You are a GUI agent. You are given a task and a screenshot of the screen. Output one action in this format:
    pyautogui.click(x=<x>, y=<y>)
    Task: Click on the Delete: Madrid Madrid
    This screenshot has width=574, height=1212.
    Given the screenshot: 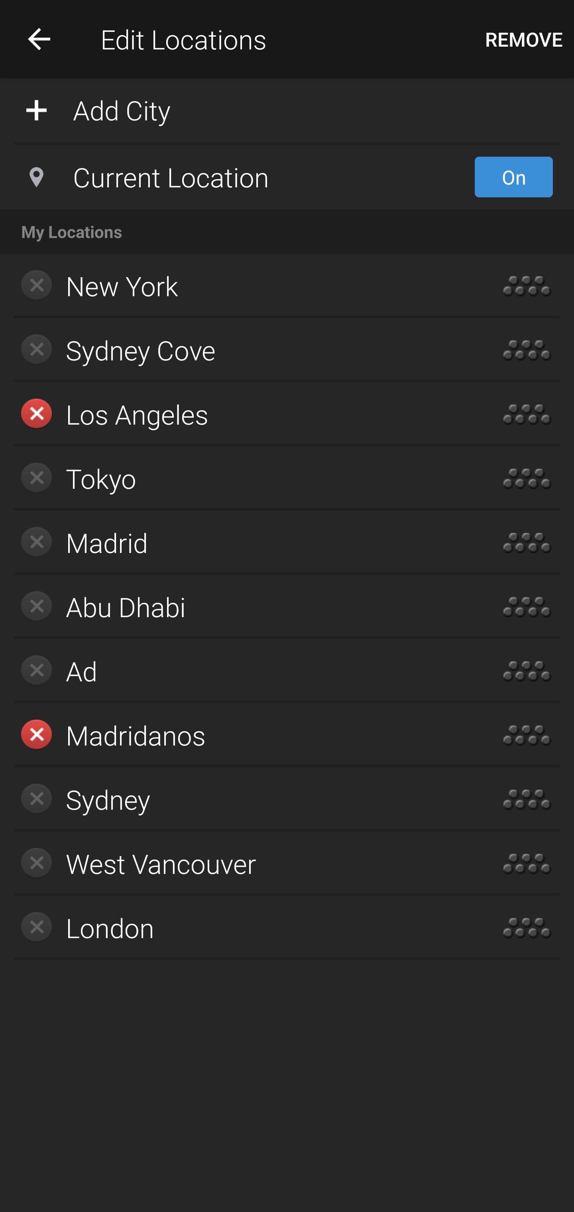 What is the action you would take?
    pyautogui.click(x=241, y=542)
    